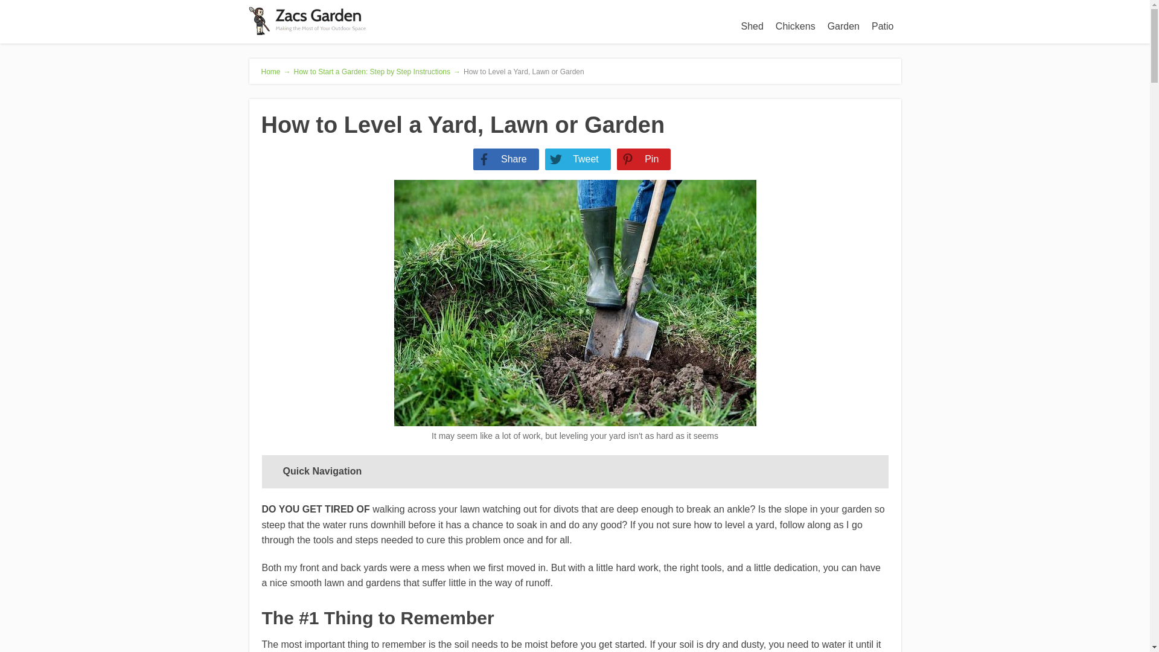 The width and height of the screenshot is (1159, 652). I want to click on Share, so click(500, 159).